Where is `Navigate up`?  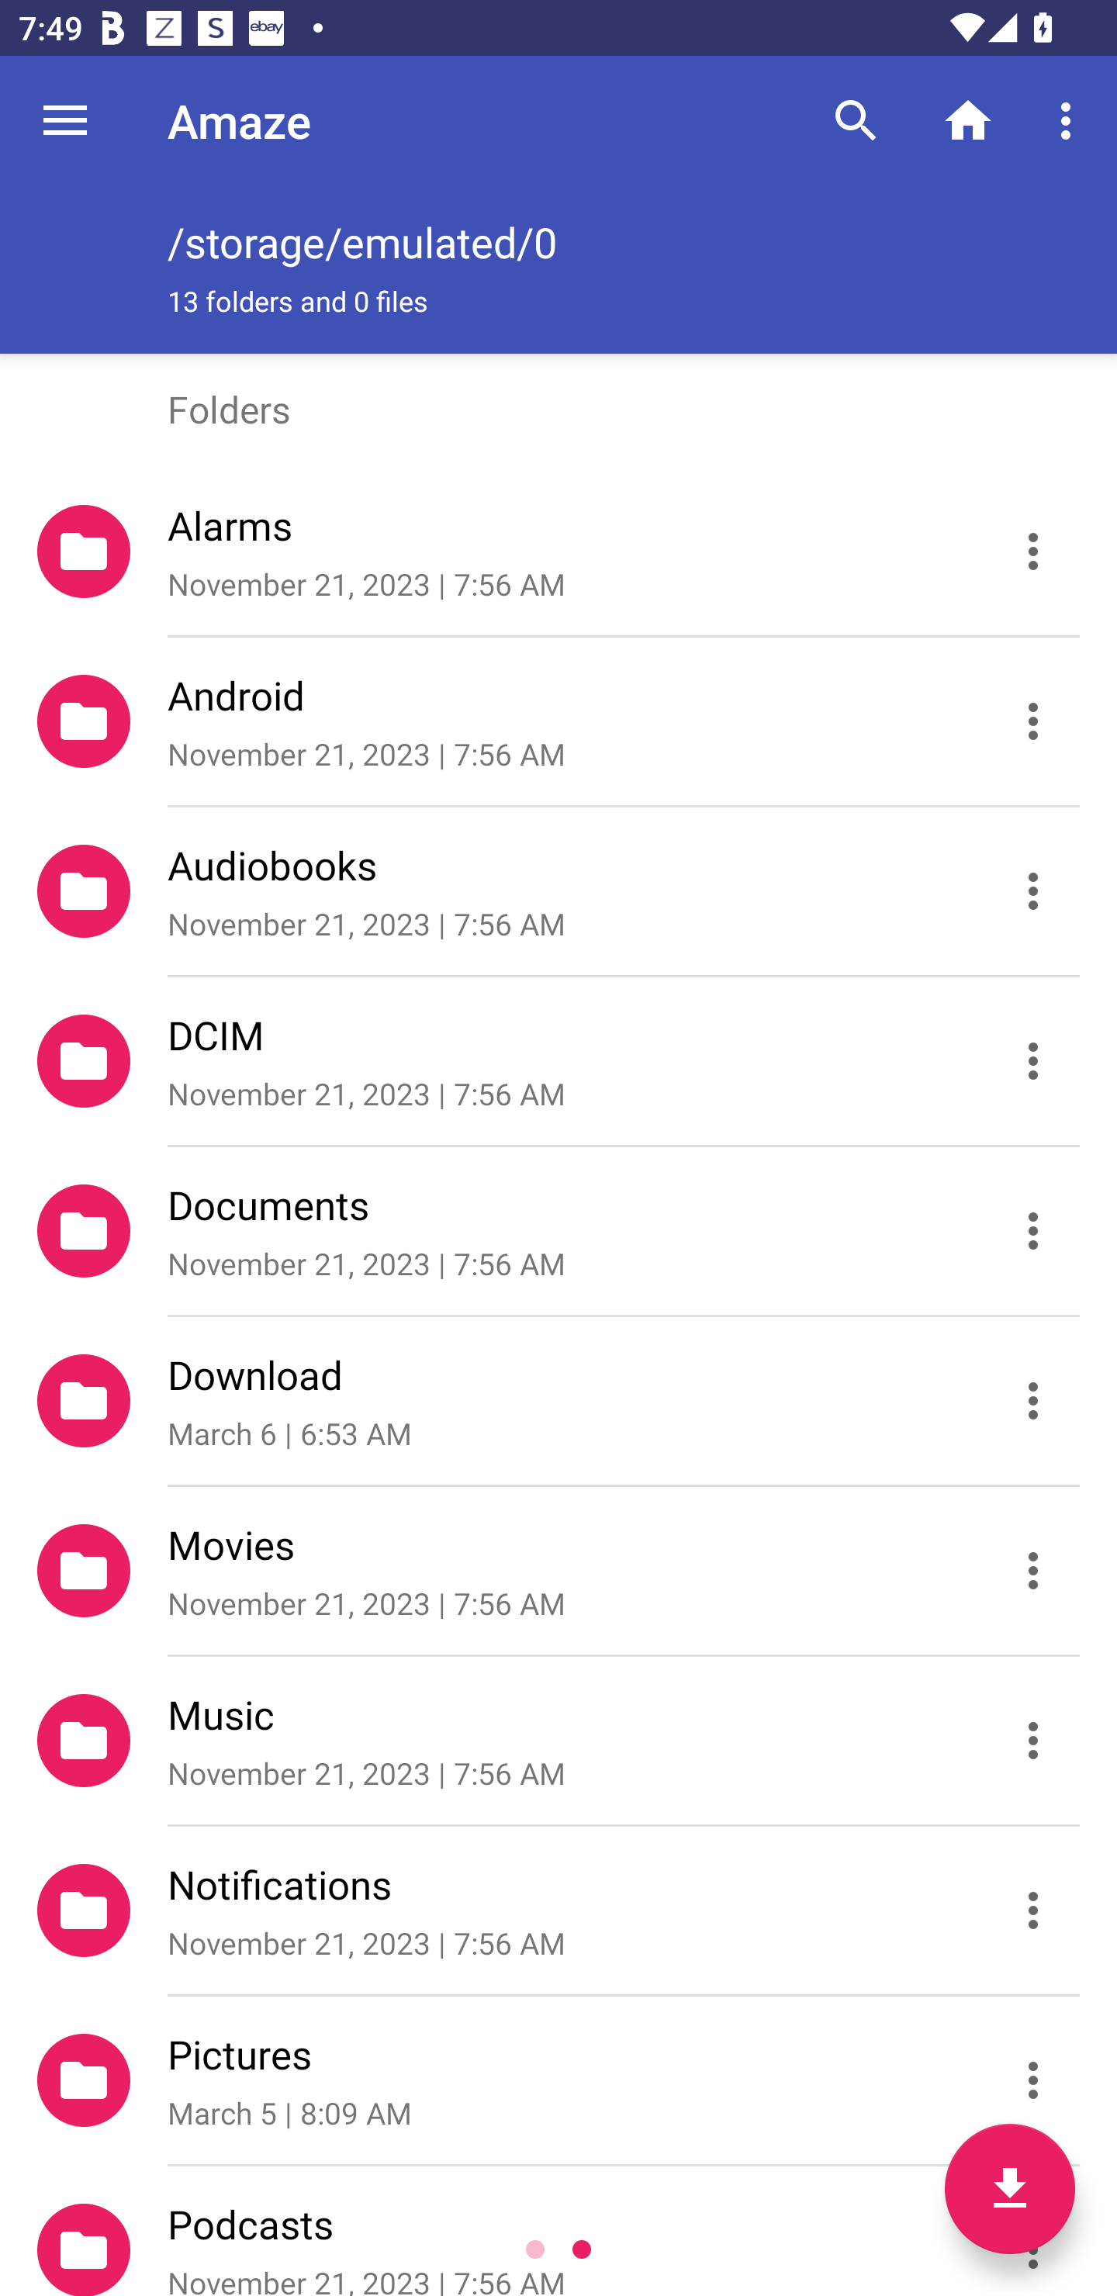 Navigate up is located at coordinates (65, 120).